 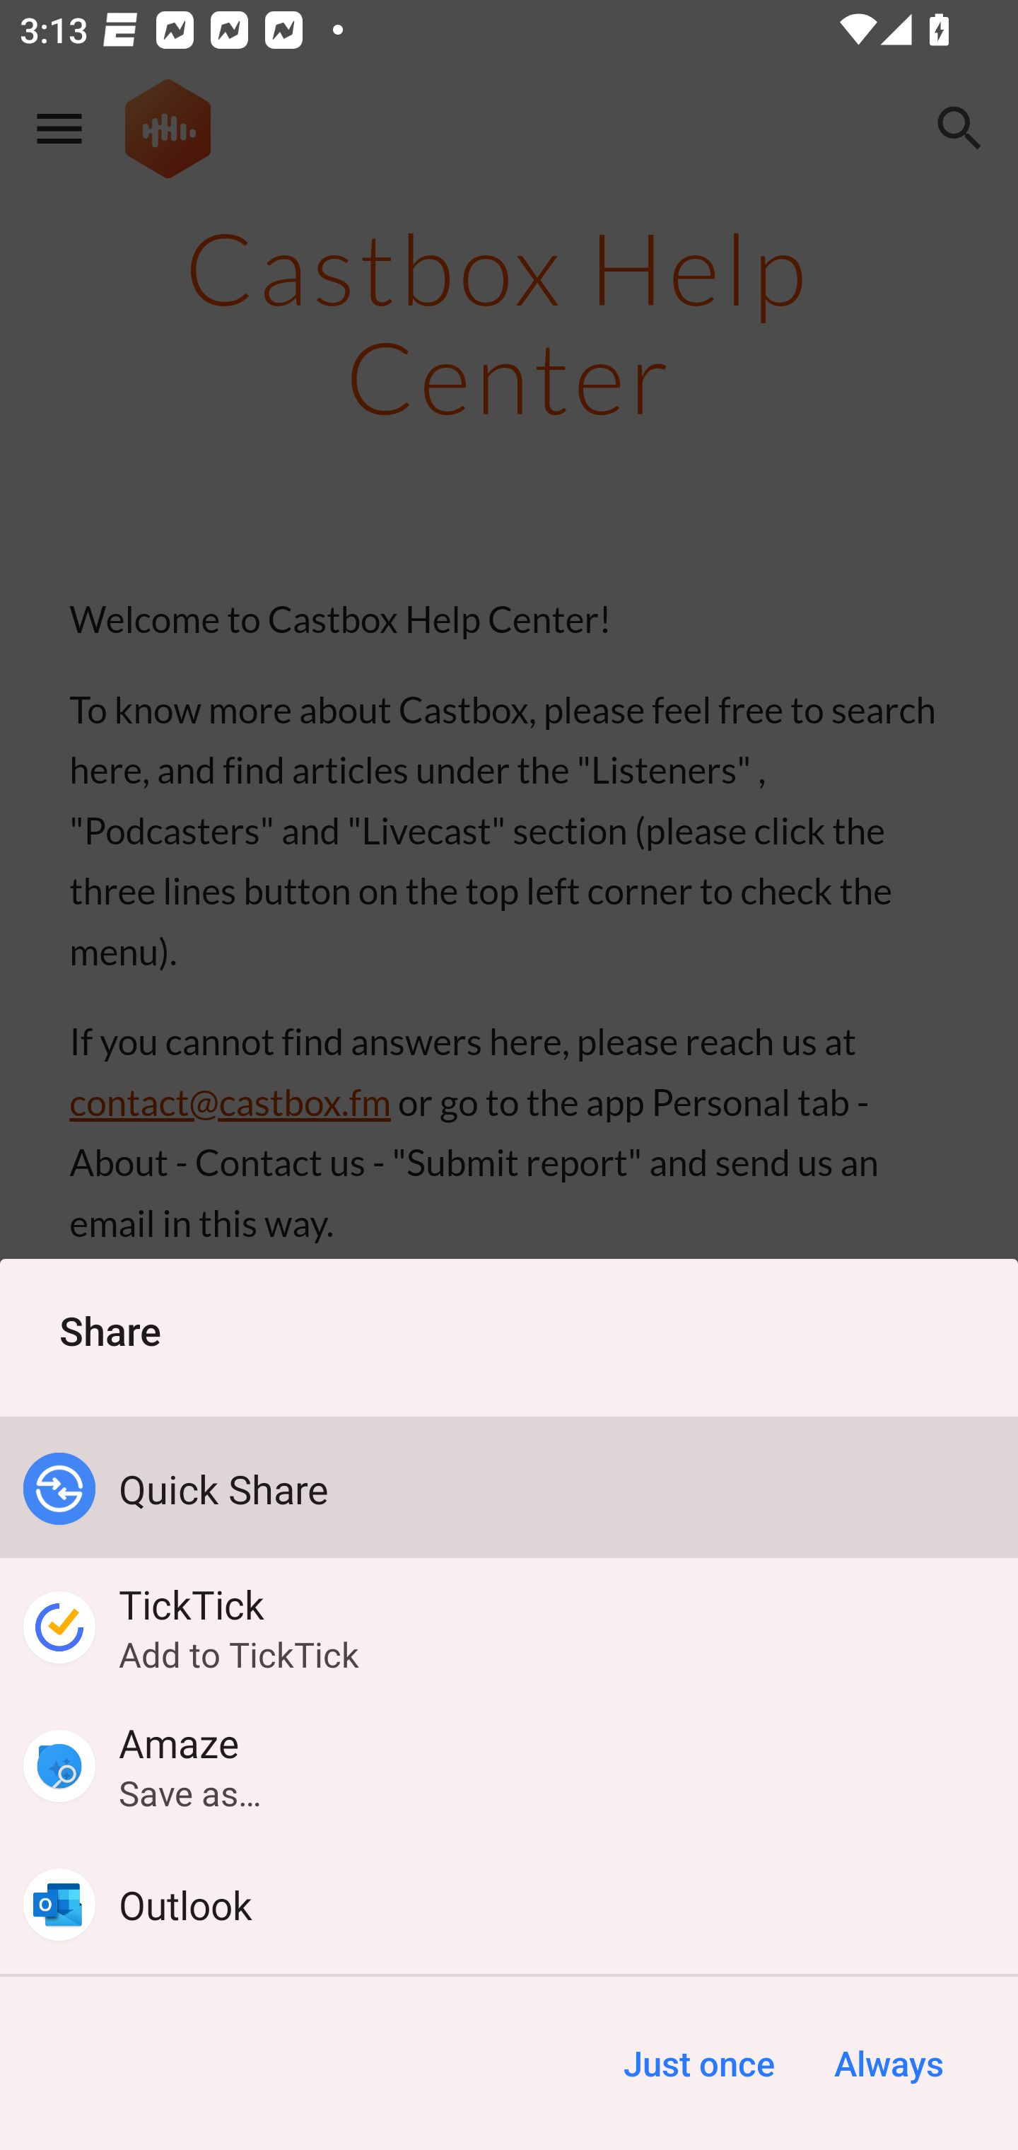 What do you see at coordinates (509, 1627) in the screenshot?
I see `TickTick Add to TickTick` at bounding box center [509, 1627].